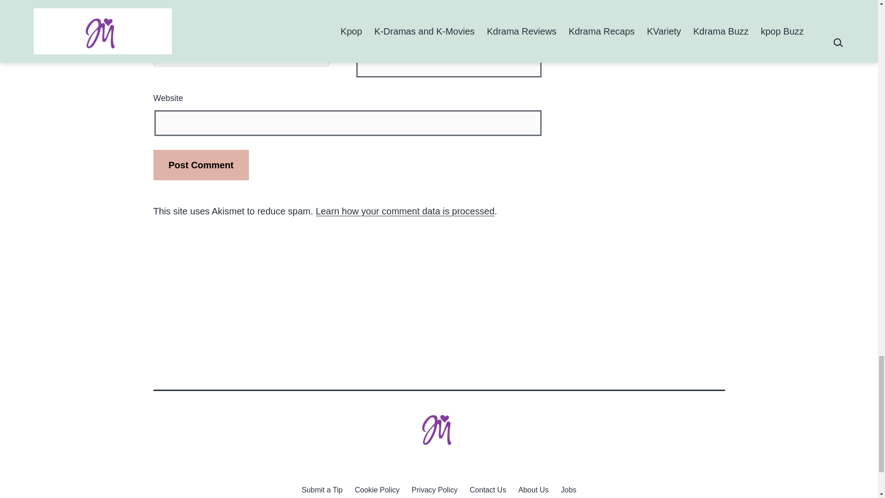 The width and height of the screenshot is (885, 498). Describe the element at coordinates (405, 211) in the screenshot. I see `Learn how your comment data is processed` at that location.